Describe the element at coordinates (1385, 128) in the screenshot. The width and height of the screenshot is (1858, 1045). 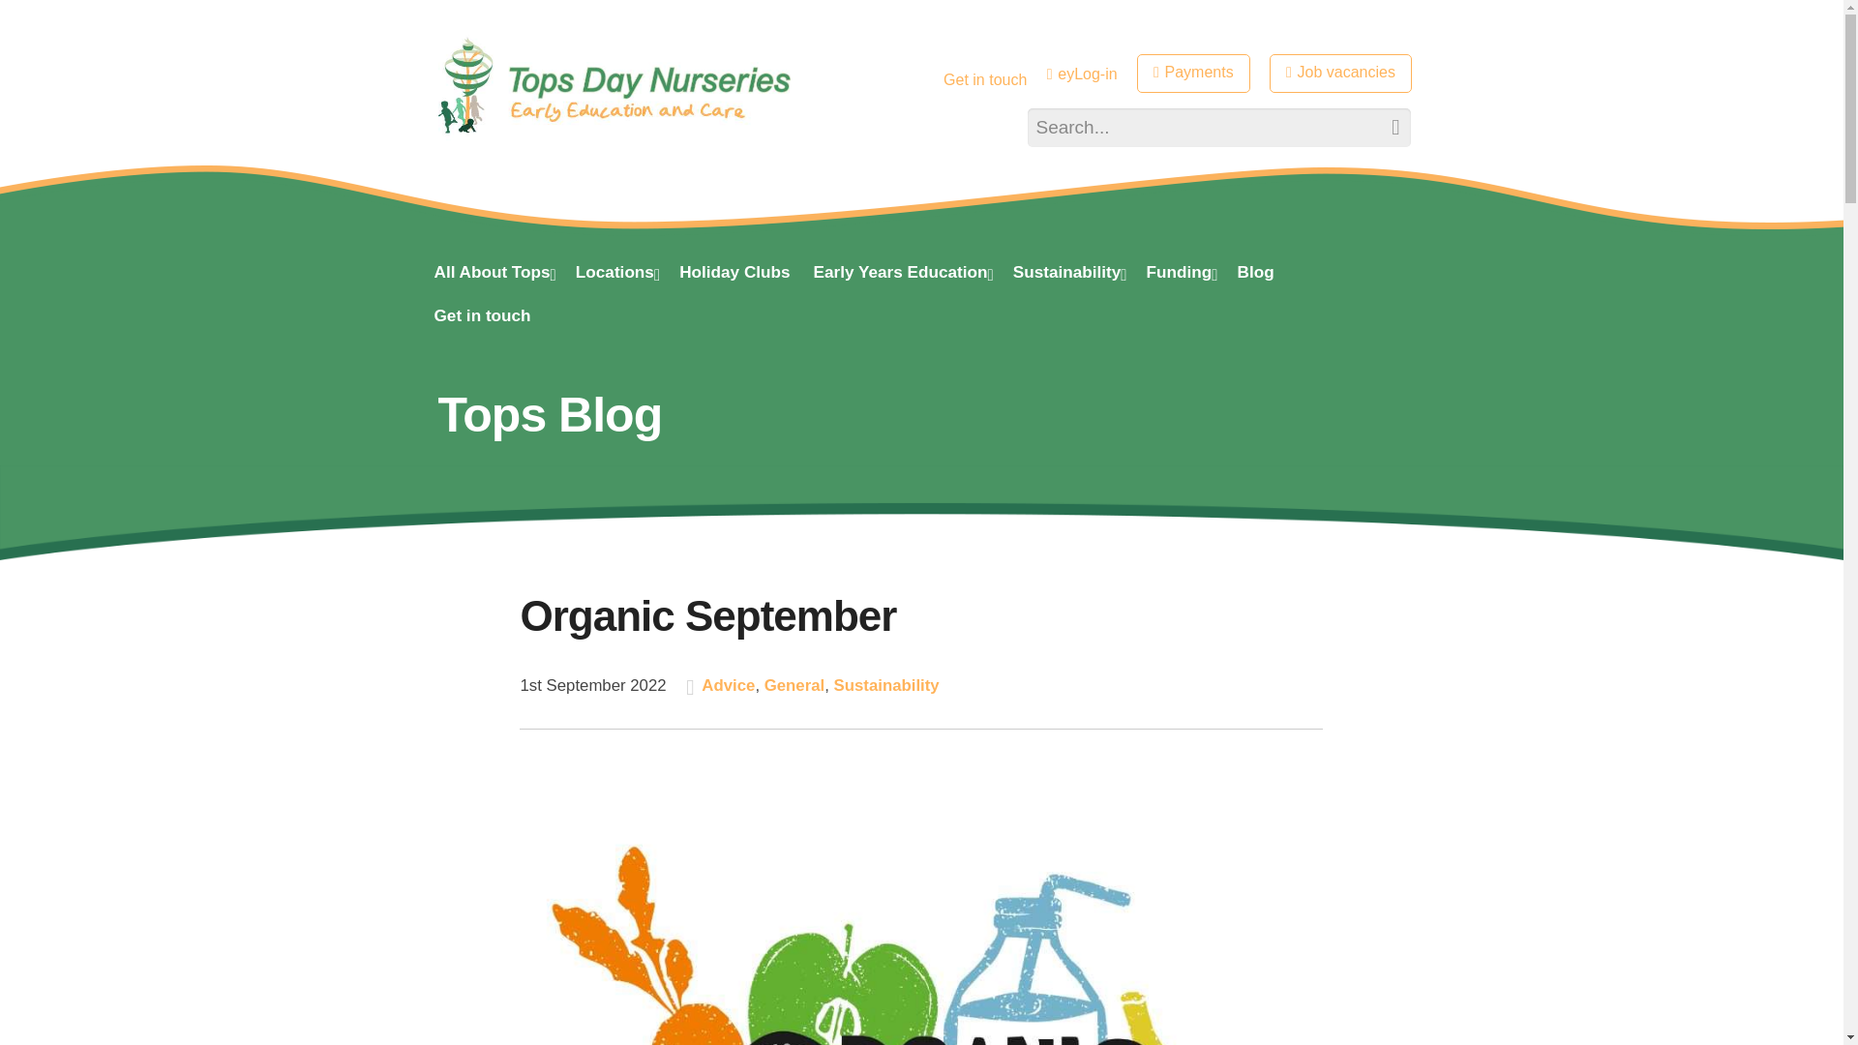
I see `Search` at that location.